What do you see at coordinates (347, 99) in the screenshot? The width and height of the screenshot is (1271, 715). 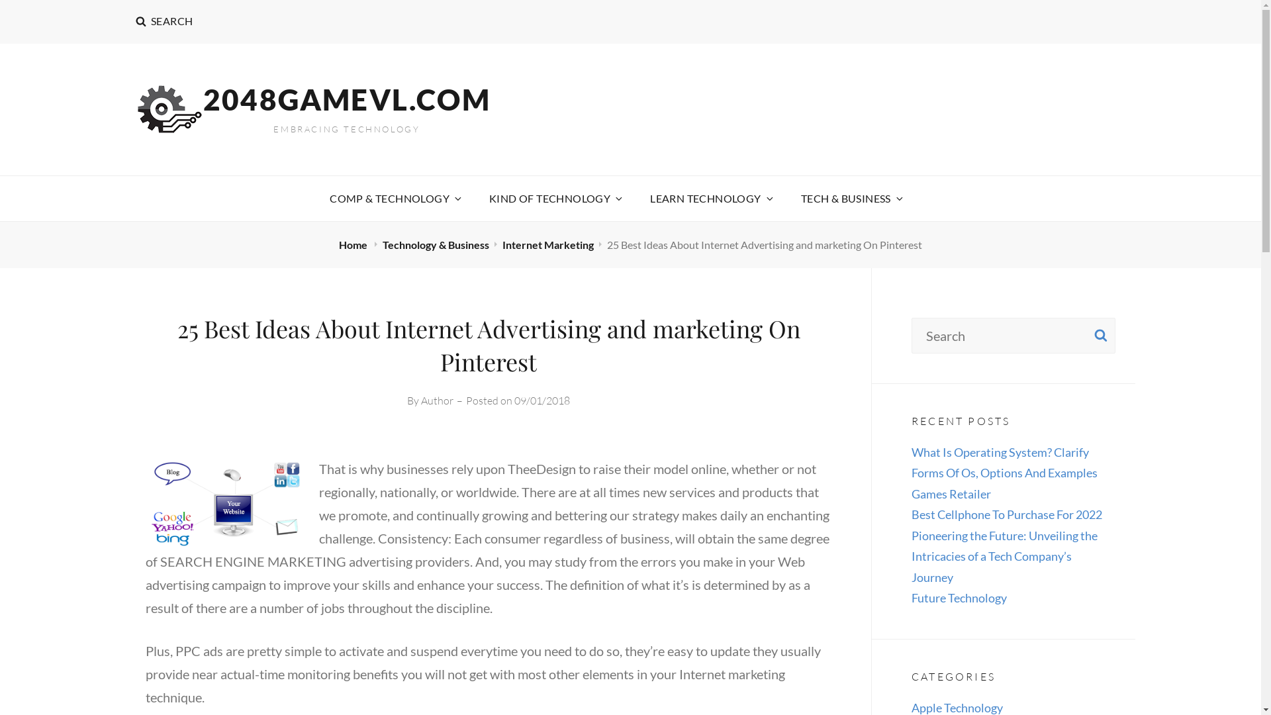 I see `2048GAMEVL.COM` at bounding box center [347, 99].